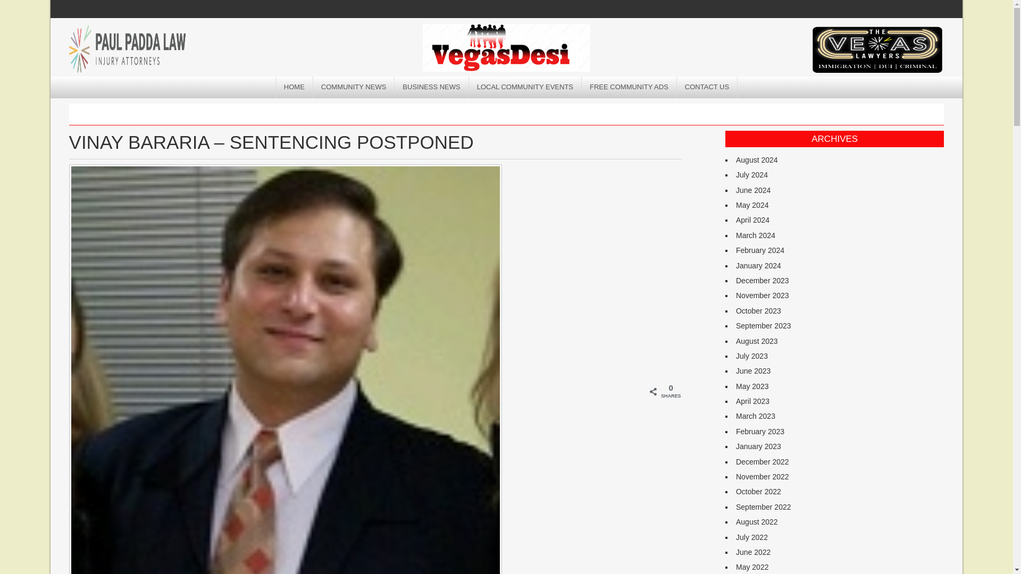 The width and height of the screenshot is (1021, 574). What do you see at coordinates (707, 87) in the screenshot?
I see `CONTACT US` at bounding box center [707, 87].